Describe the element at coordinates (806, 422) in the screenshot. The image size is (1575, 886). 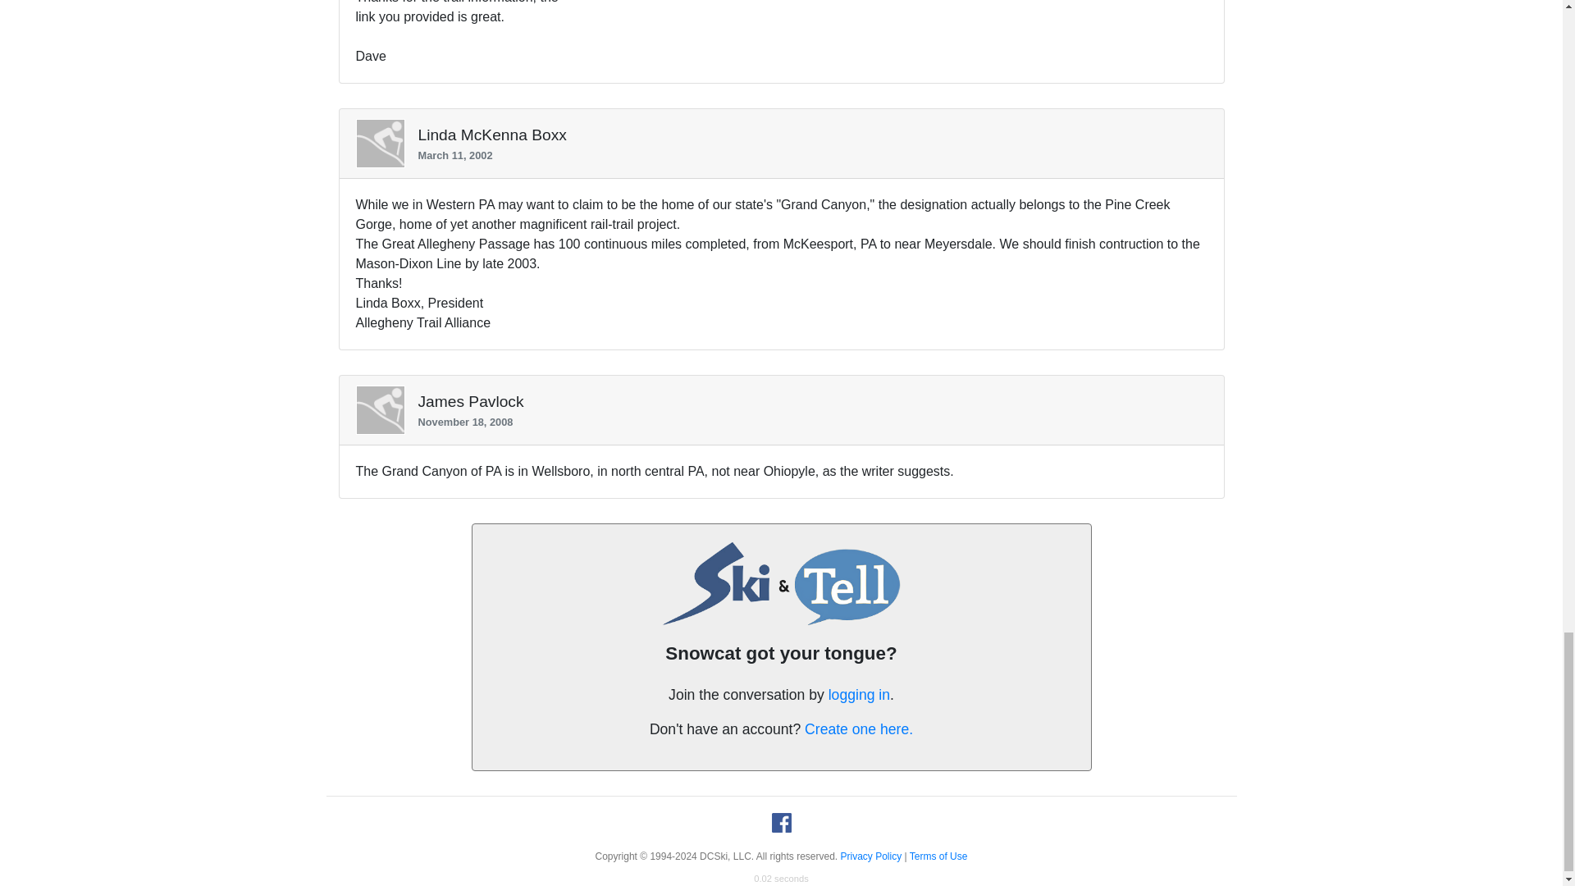
I see `November 18, 2008 at 11:20 am` at that location.